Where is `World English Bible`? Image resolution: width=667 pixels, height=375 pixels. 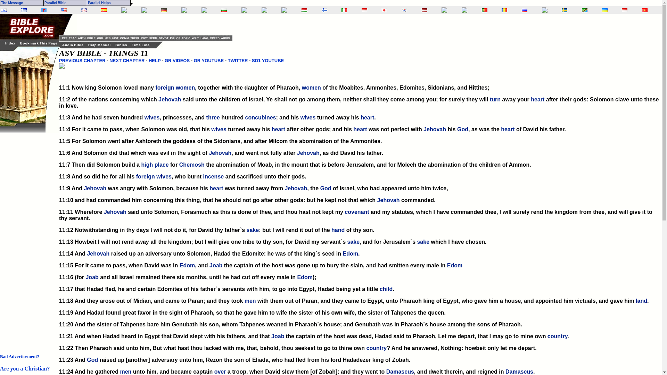
World English Bible is located at coordinates (64, 10).